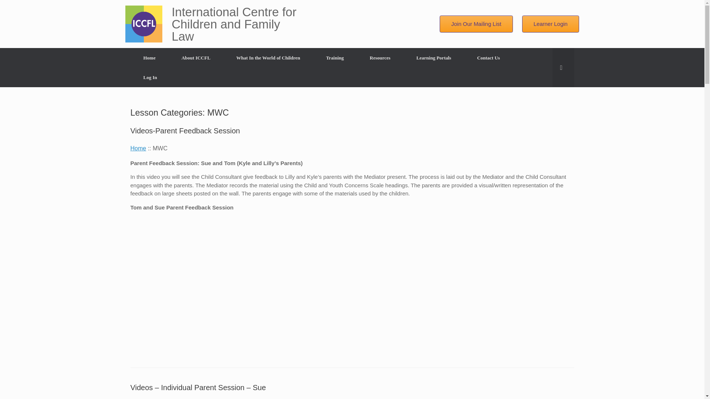 The image size is (710, 399). What do you see at coordinates (138, 148) in the screenshot?
I see `Home` at bounding box center [138, 148].